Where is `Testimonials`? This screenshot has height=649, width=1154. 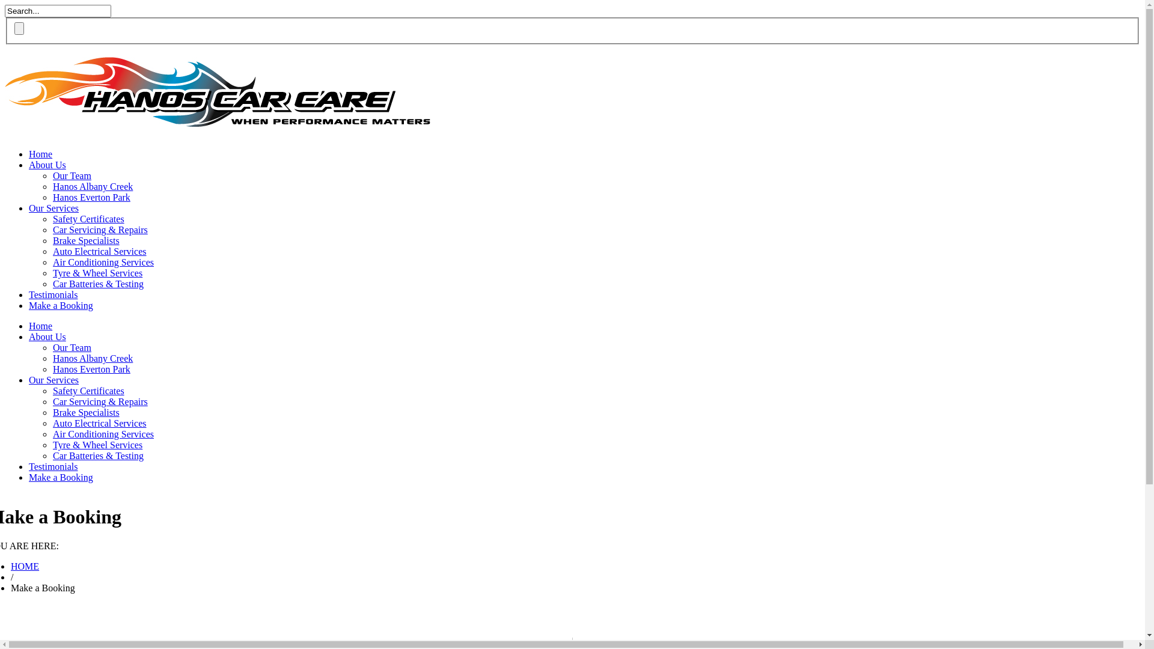 Testimonials is located at coordinates (53, 466).